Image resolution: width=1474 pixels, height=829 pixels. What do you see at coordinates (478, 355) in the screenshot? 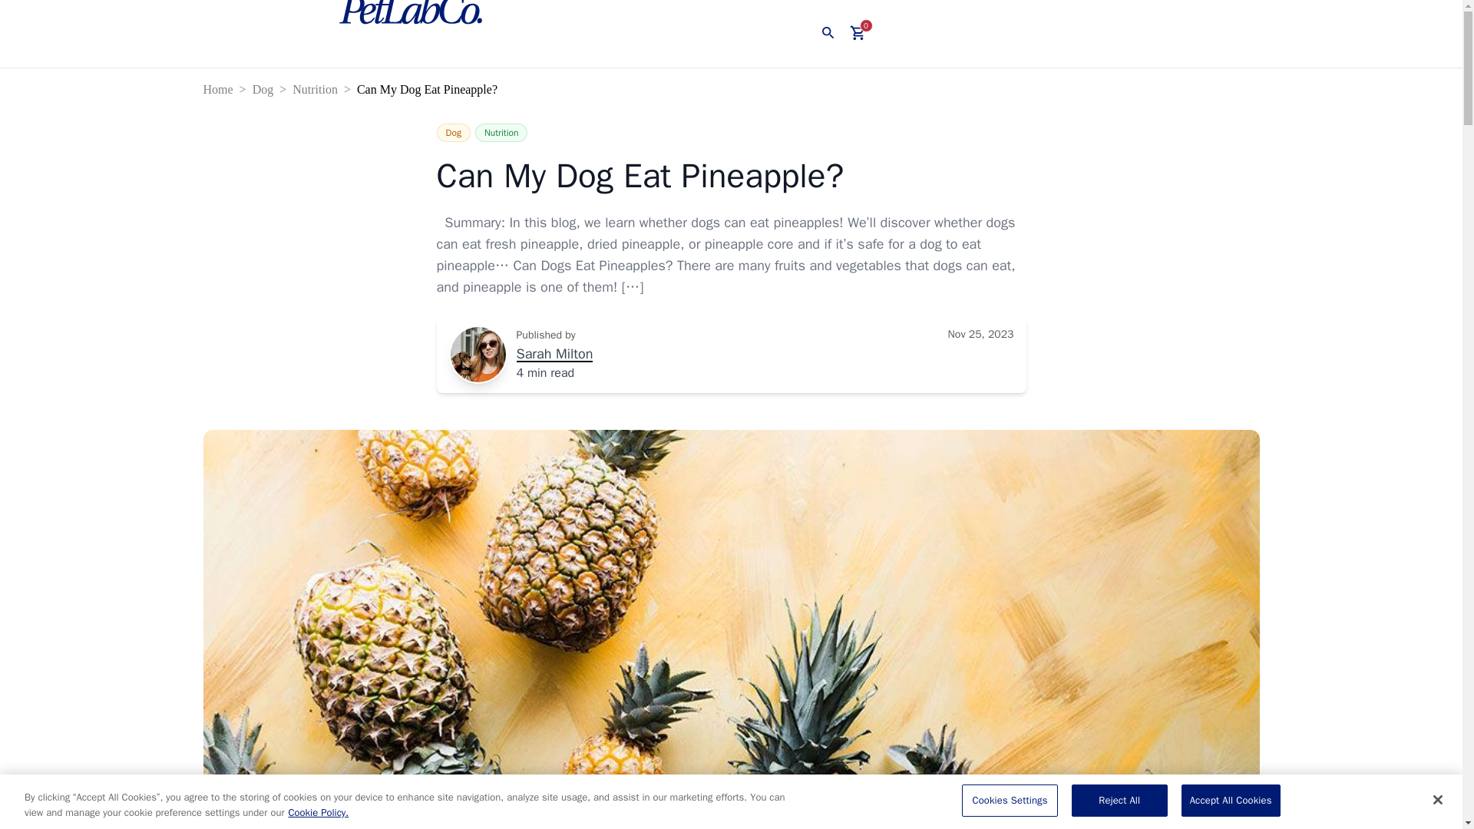
I see `S` at bounding box center [478, 355].